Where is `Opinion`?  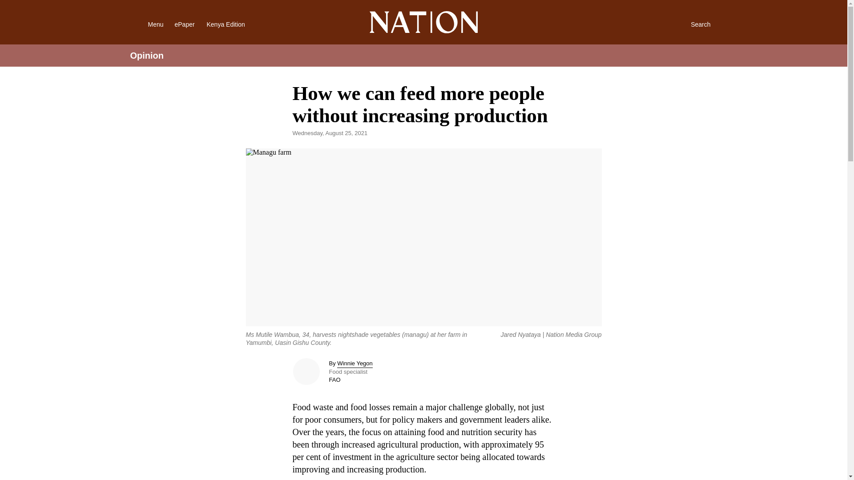 Opinion is located at coordinates (147, 56).